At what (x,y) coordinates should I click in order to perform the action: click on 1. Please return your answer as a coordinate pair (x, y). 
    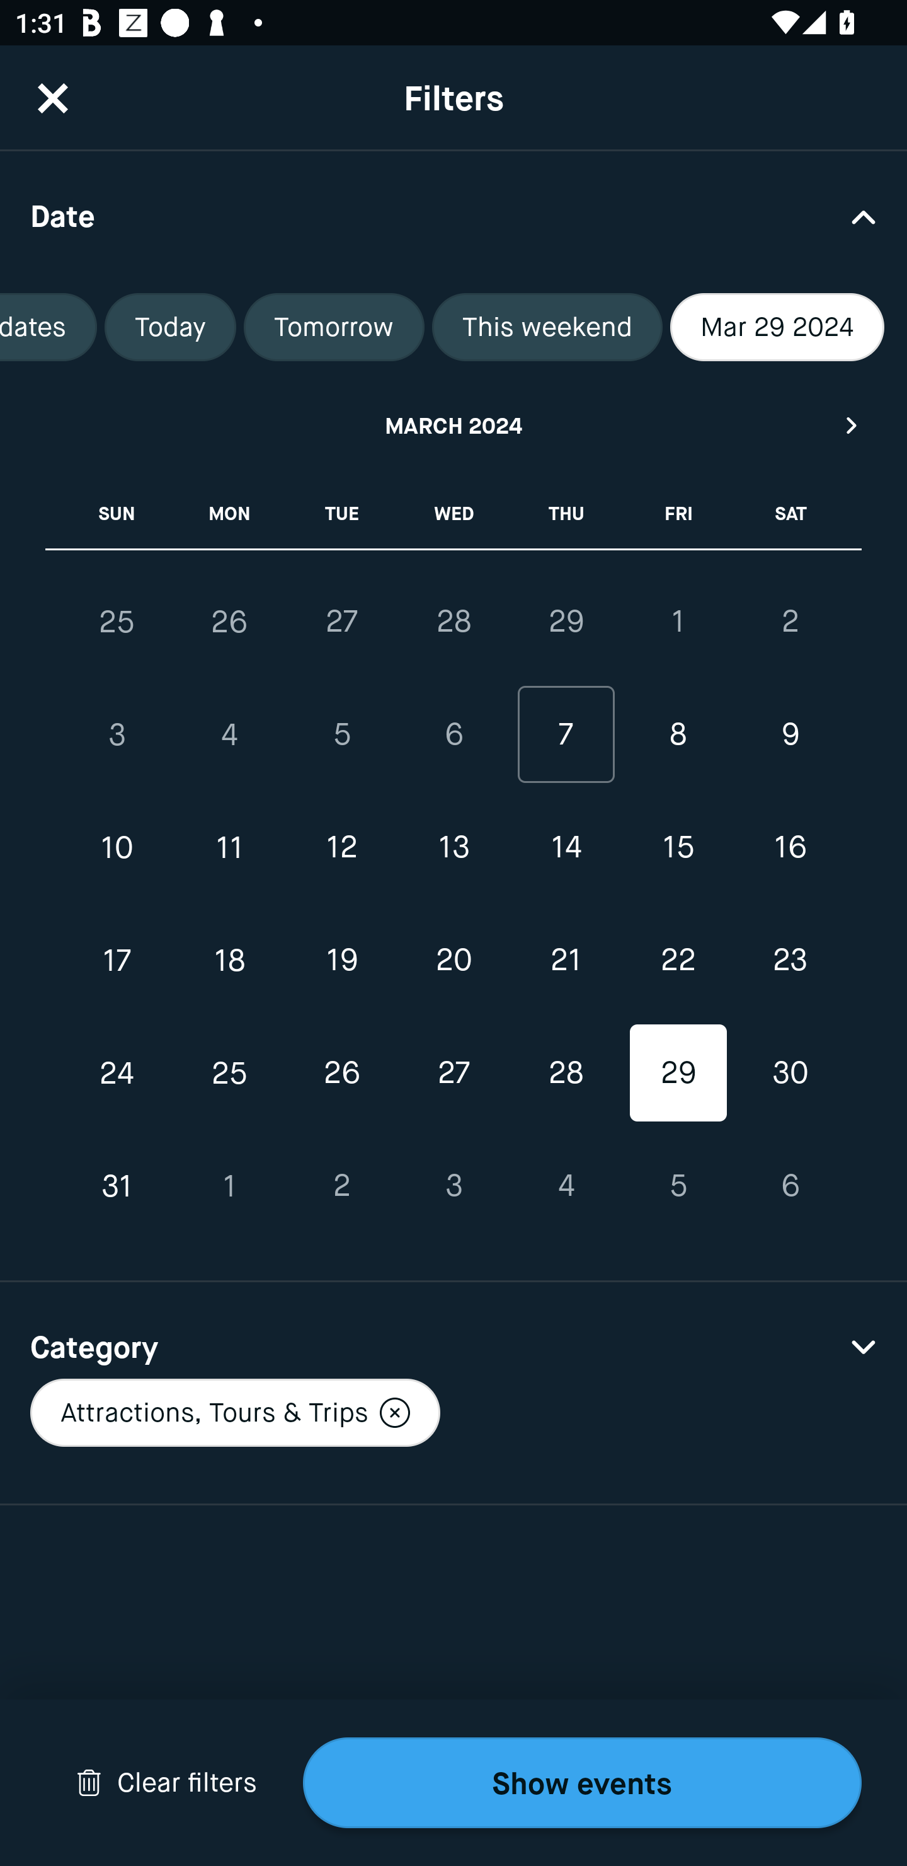
    Looking at the image, I should click on (678, 621).